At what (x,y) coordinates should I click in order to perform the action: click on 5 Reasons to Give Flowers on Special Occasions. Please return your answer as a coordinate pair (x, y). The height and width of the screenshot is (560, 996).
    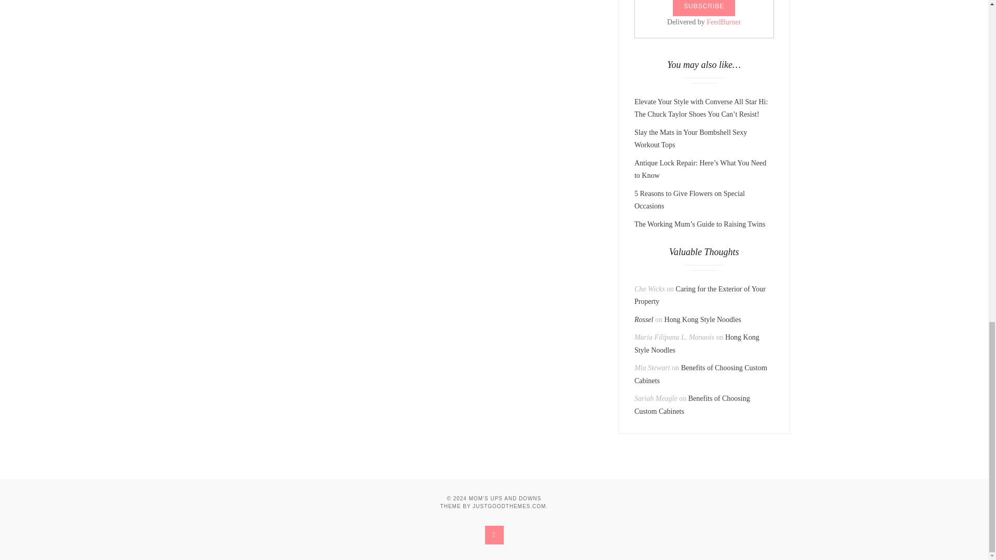
    Looking at the image, I should click on (690, 200).